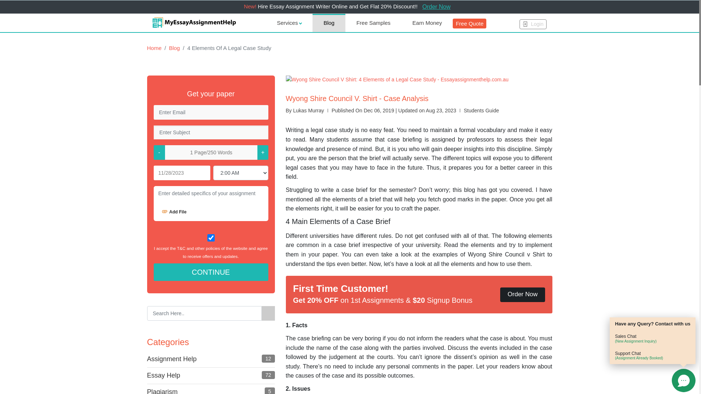 The image size is (701, 394). What do you see at coordinates (172, 359) in the screenshot?
I see `Assignment Help` at bounding box center [172, 359].